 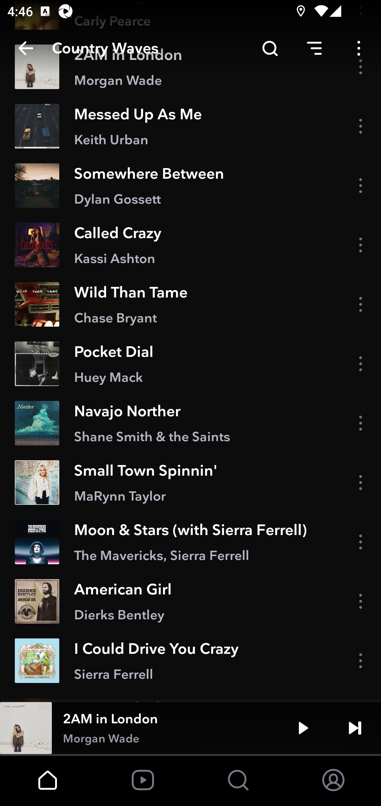 What do you see at coordinates (190, 185) in the screenshot?
I see `Somewhere Between Dylan Gossett` at bounding box center [190, 185].